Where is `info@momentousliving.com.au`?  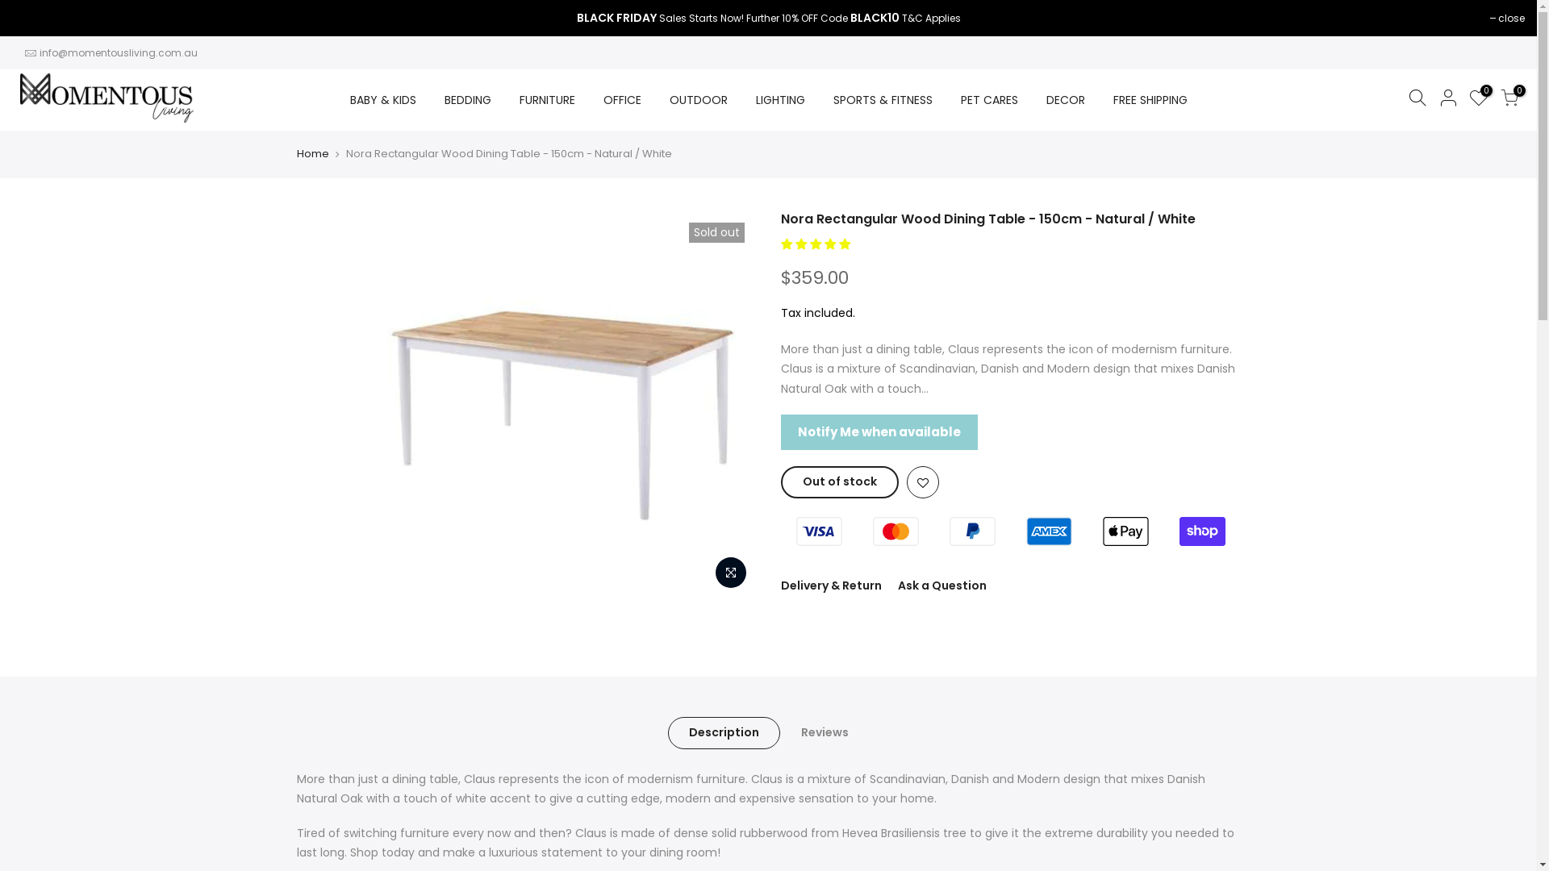 info@momentousliving.com.au is located at coordinates (118, 52).